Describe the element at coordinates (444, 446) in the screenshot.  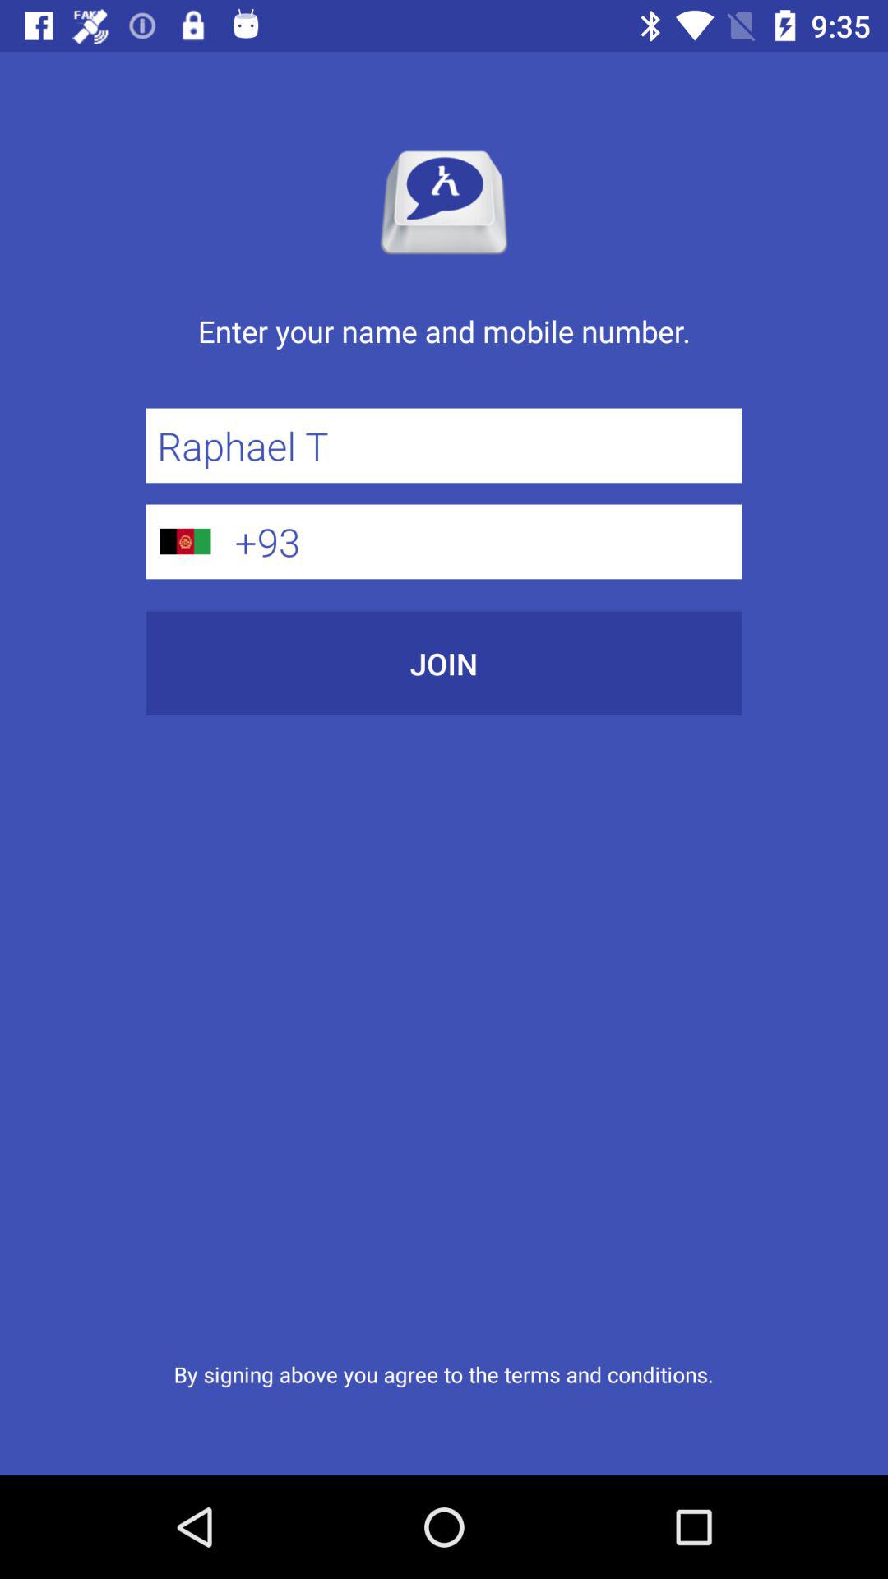
I see `click the raphael t` at that location.